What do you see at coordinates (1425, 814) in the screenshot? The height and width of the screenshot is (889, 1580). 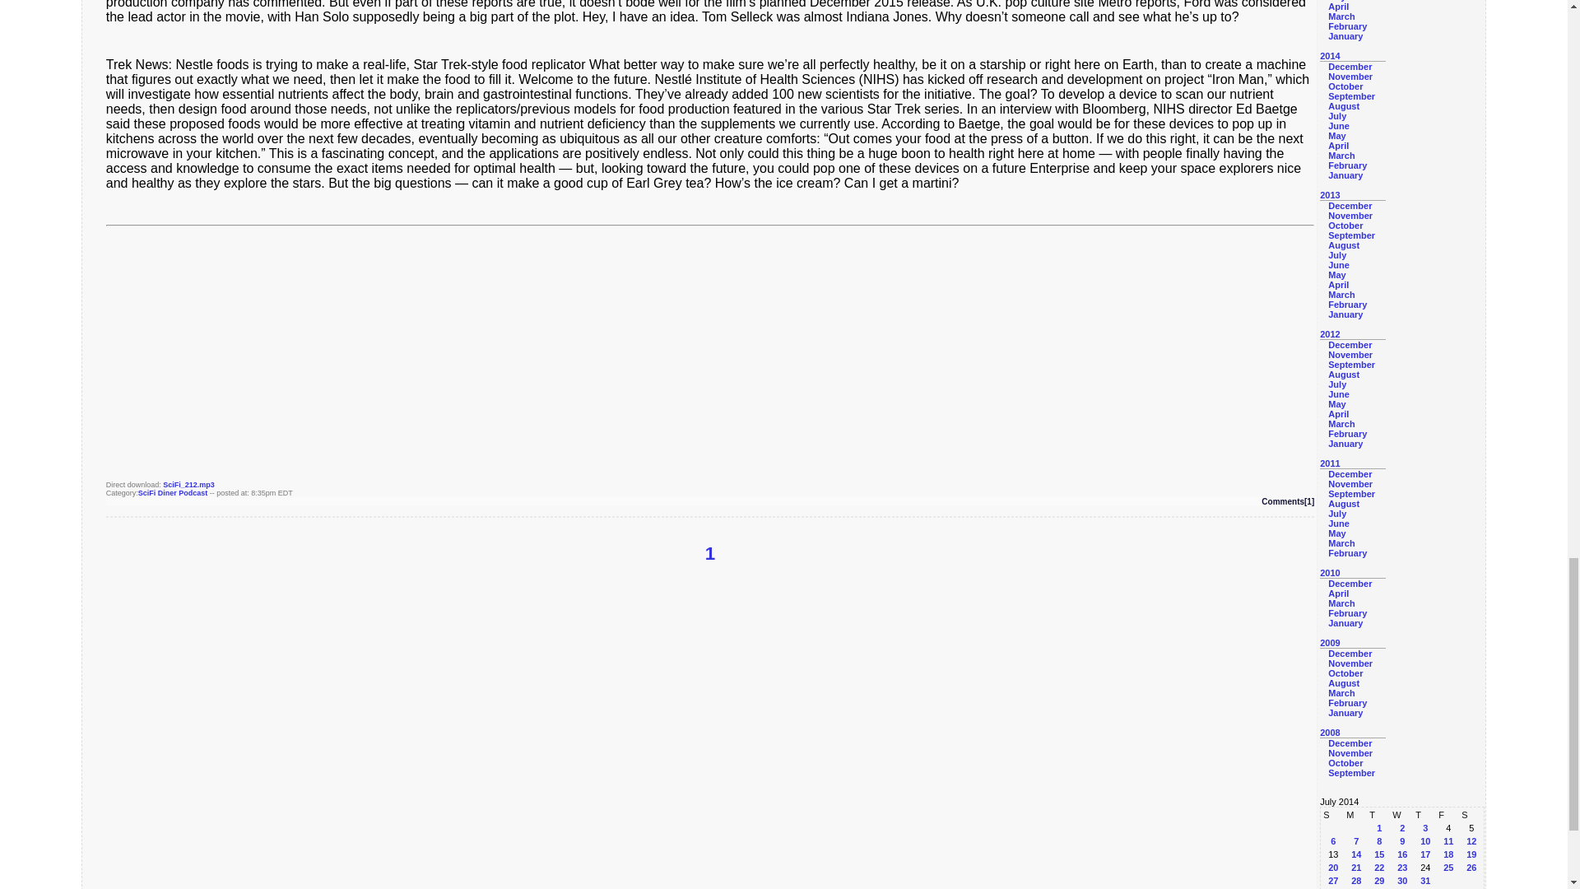 I see `Thursday` at bounding box center [1425, 814].